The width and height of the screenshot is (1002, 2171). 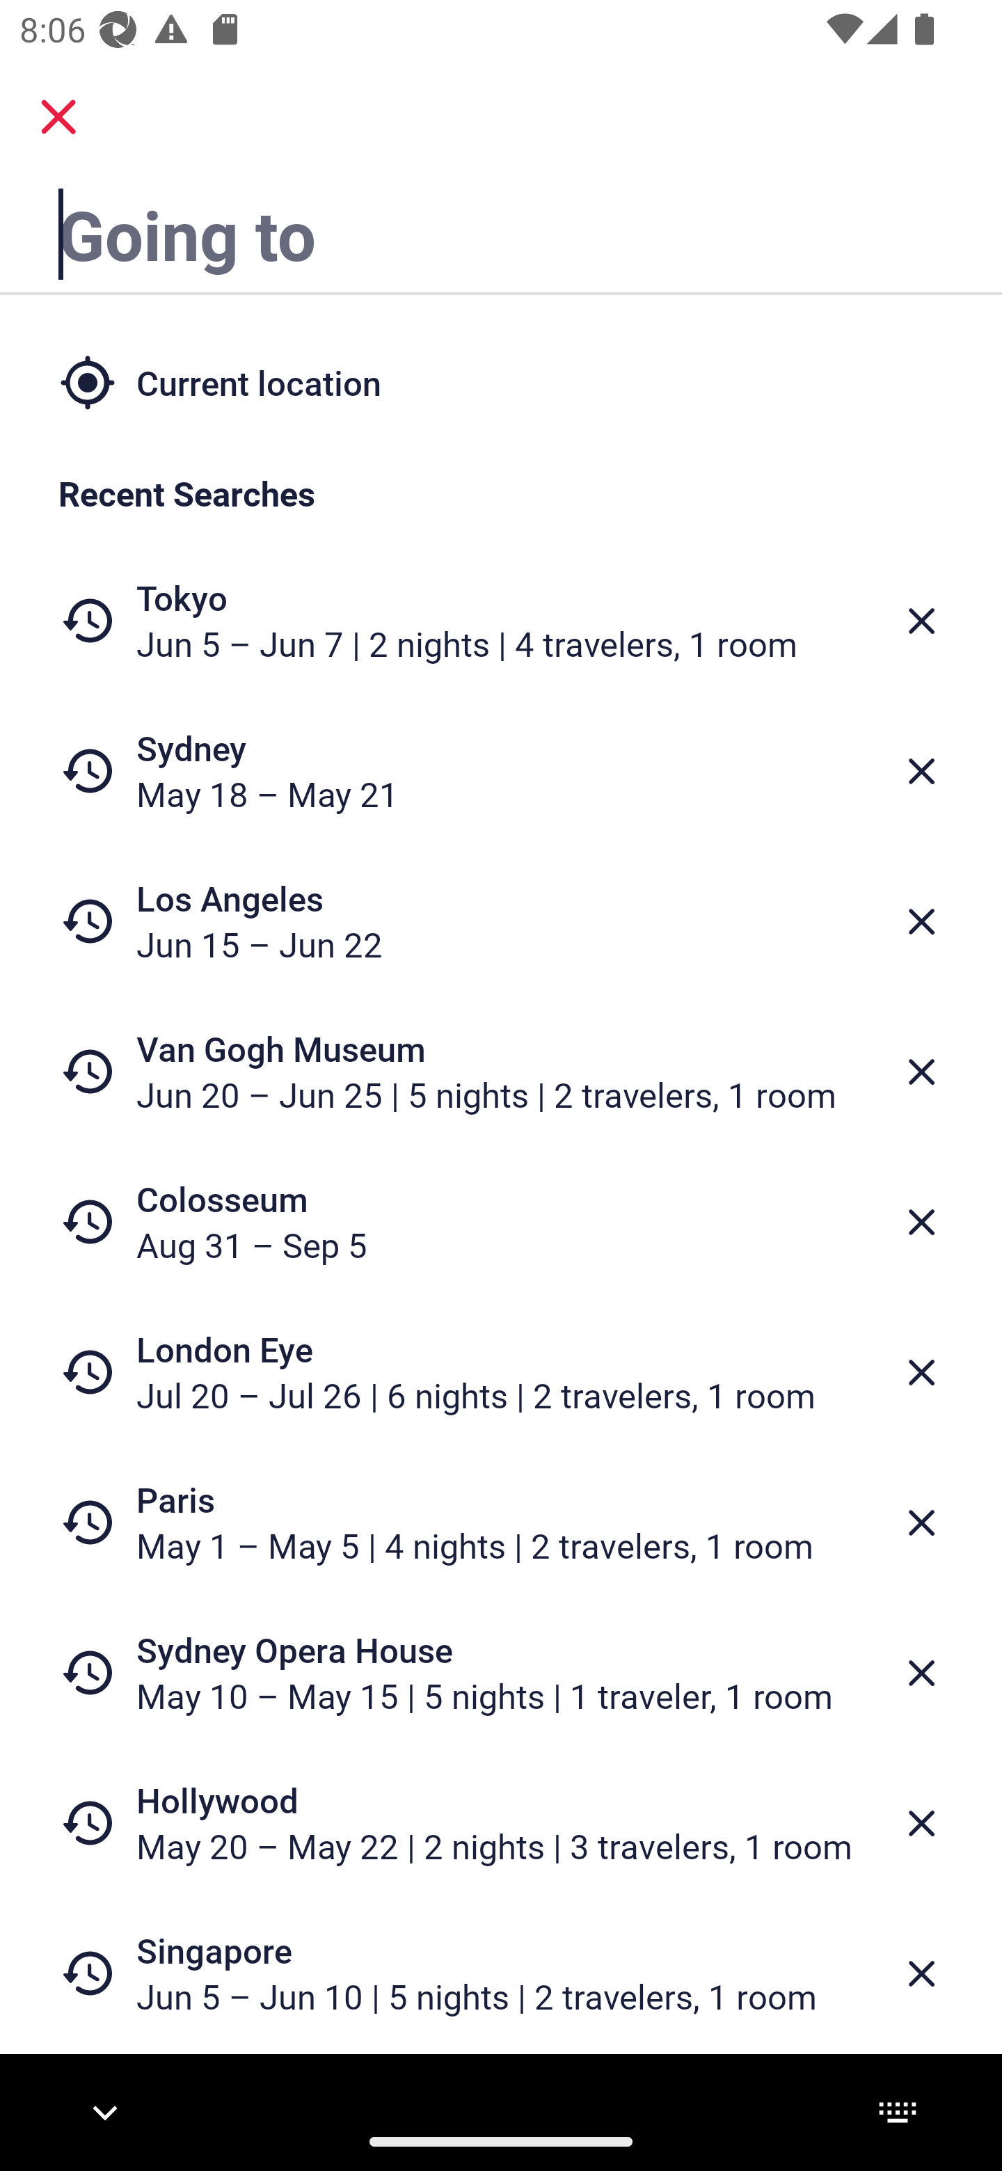 I want to click on Delete from recent searches, so click(x=921, y=1072).